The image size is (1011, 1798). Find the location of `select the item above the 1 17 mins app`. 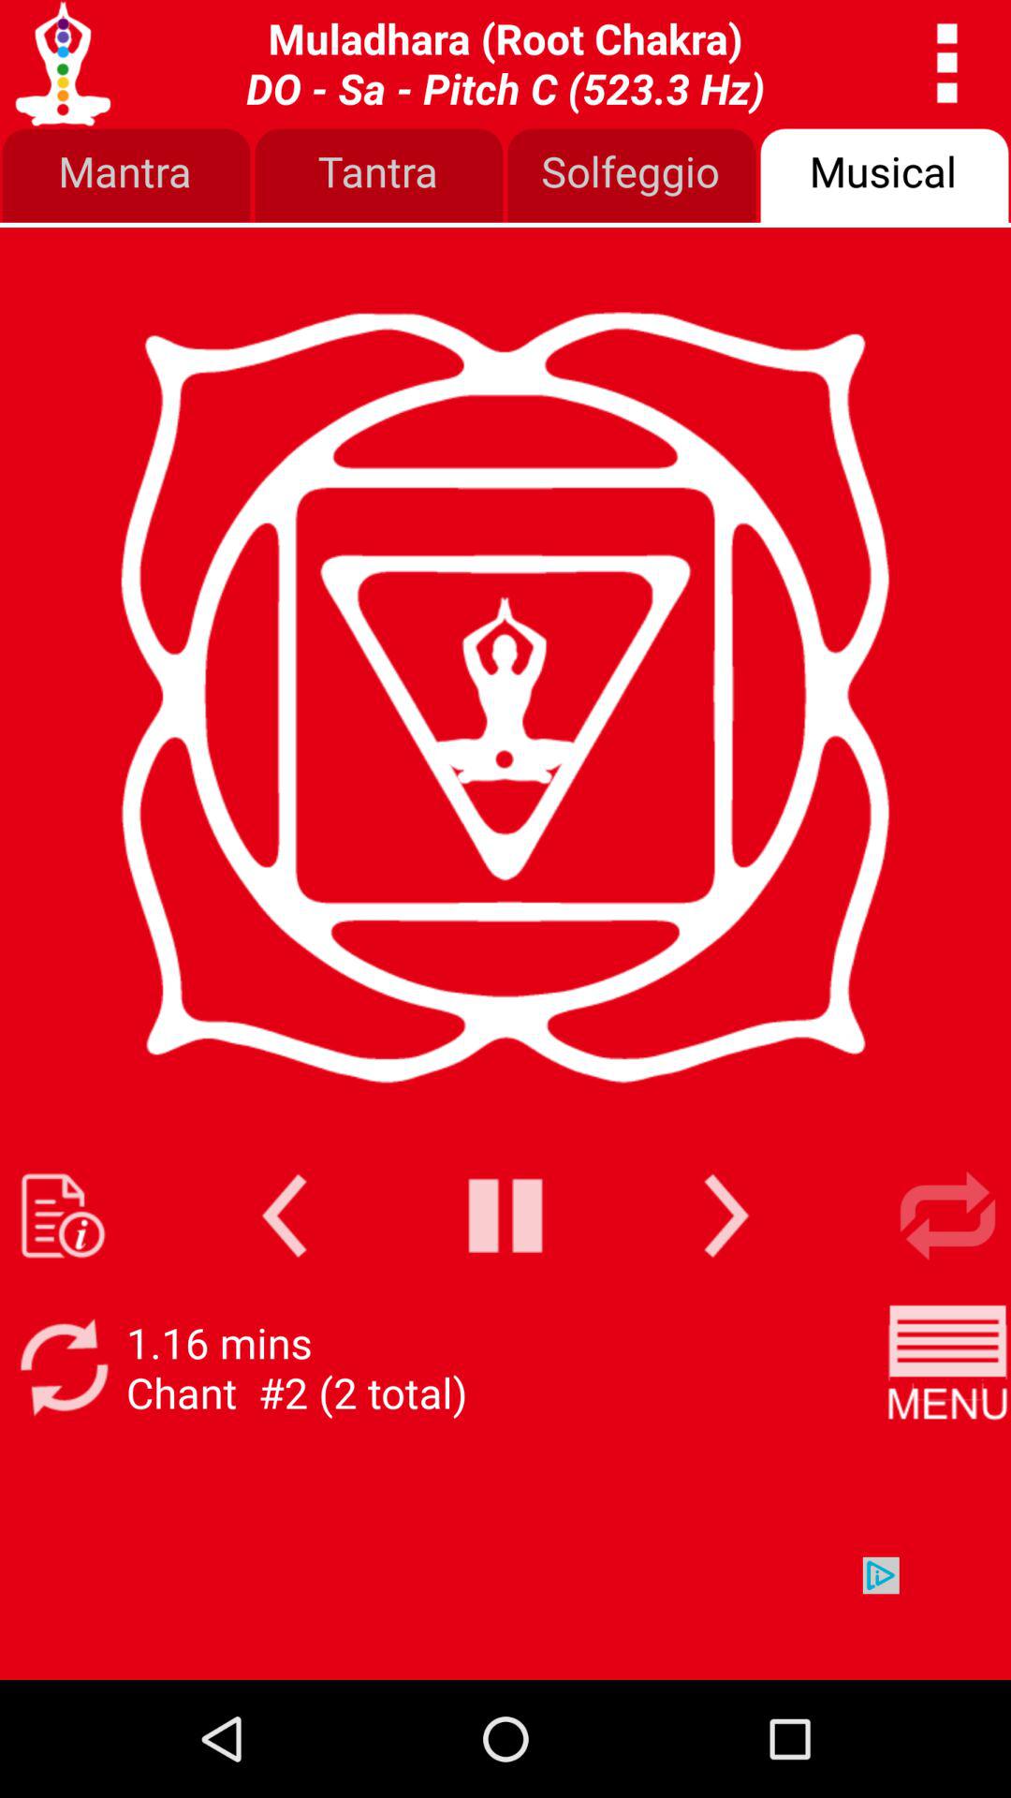

select the item above the 1 17 mins app is located at coordinates (285, 1216).